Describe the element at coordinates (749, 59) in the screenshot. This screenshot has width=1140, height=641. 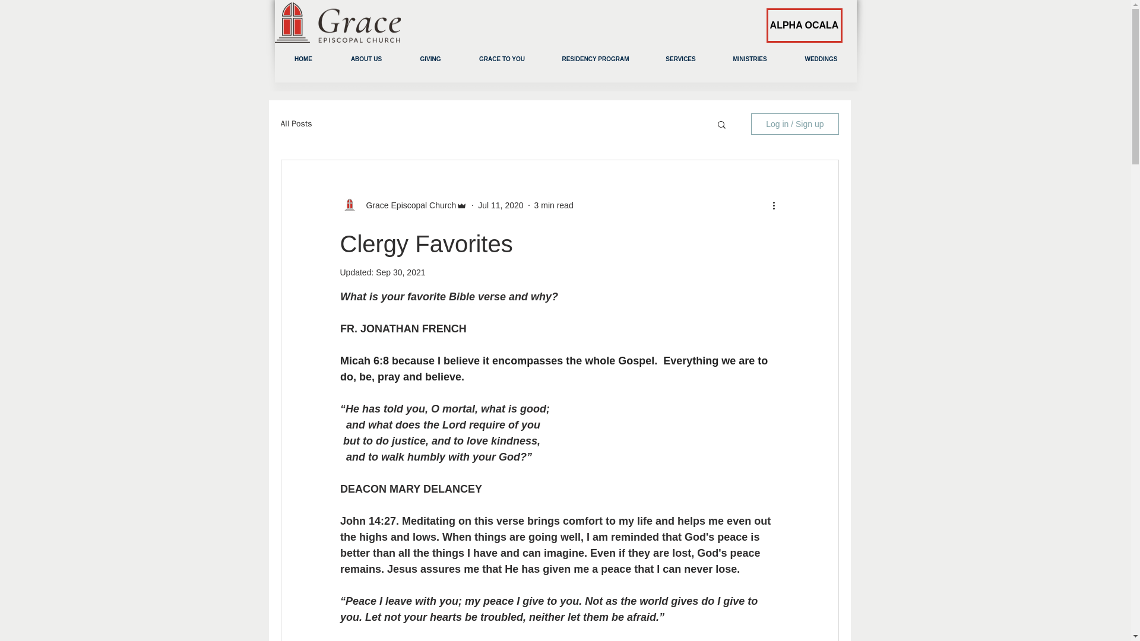
I see `MINISTRIES` at that location.